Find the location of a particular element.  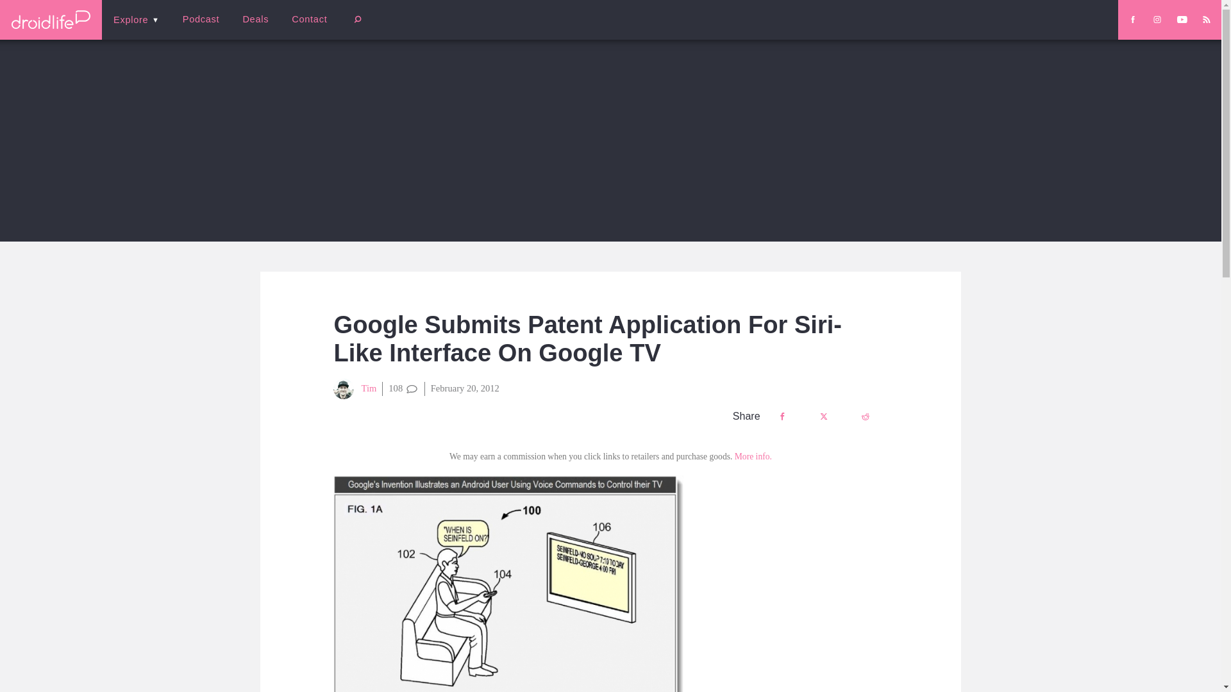

Droid Life on Instagram is located at coordinates (1157, 19).